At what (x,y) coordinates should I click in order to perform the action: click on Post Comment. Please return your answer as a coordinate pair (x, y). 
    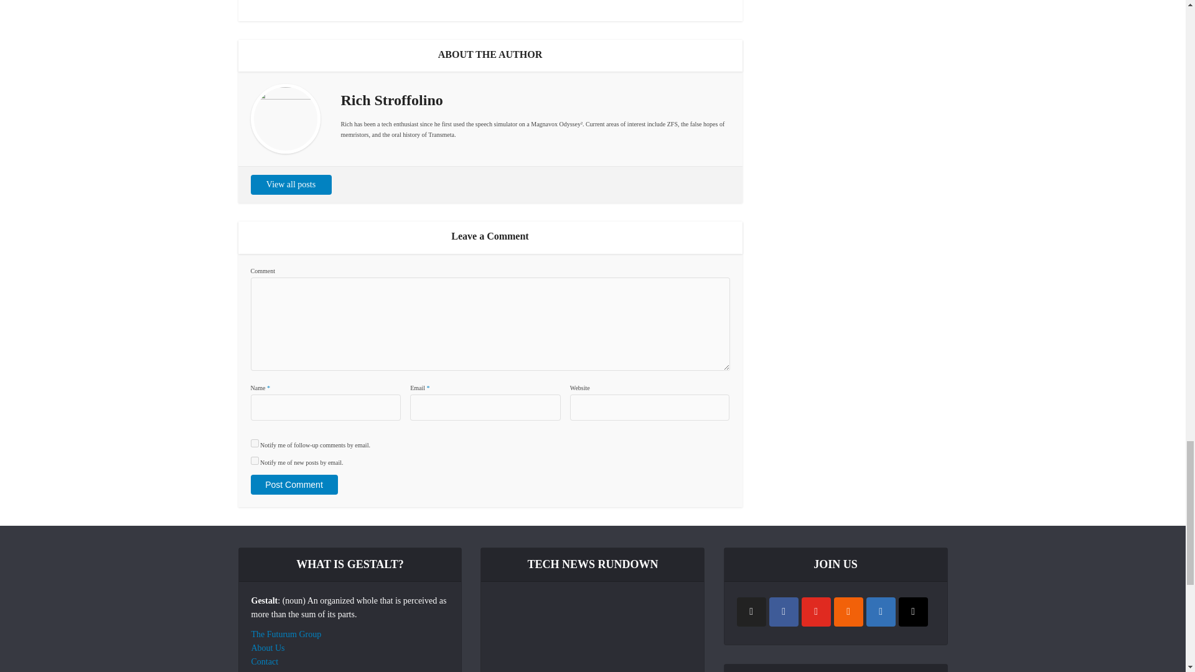
    Looking at the image, I should click on (293, 484).